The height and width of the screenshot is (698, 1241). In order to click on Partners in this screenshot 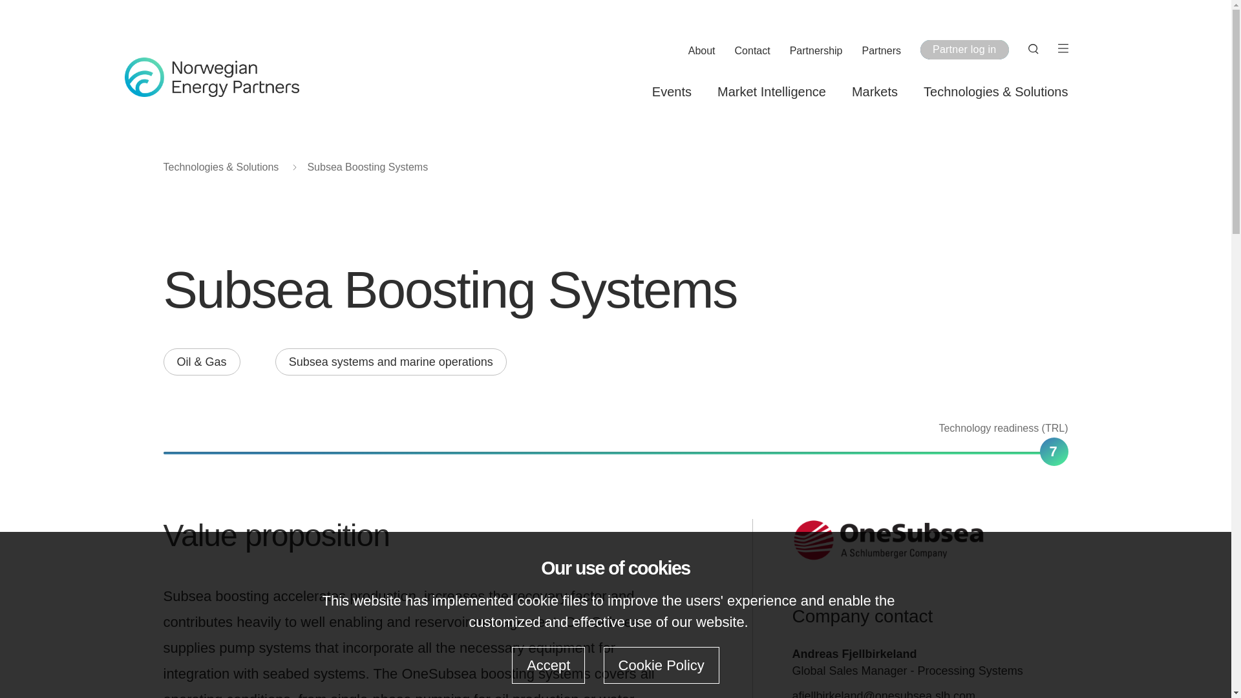, I will do `click(882, 51)`.